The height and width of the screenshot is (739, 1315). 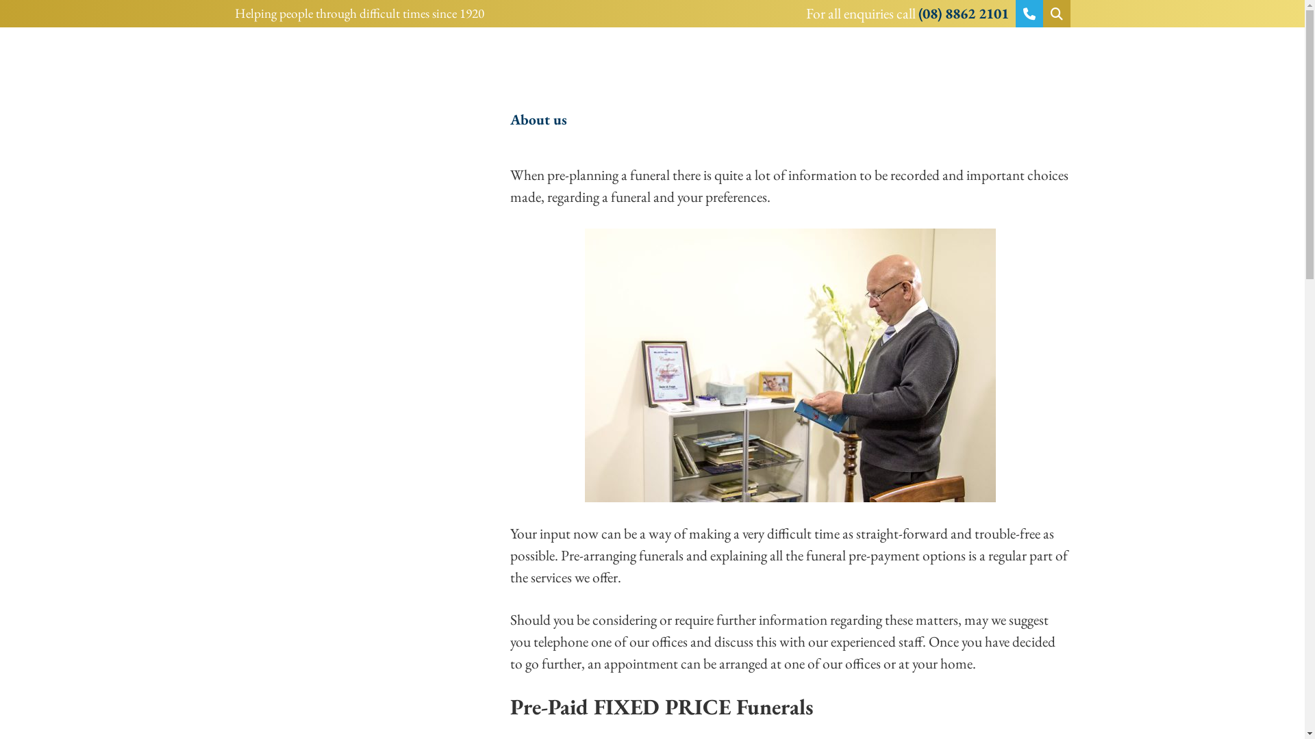 What do you see at coordinates (594, 471) in the screenshot?
I see `Claim & Benefit Resources` at bounding box center [594, 471].